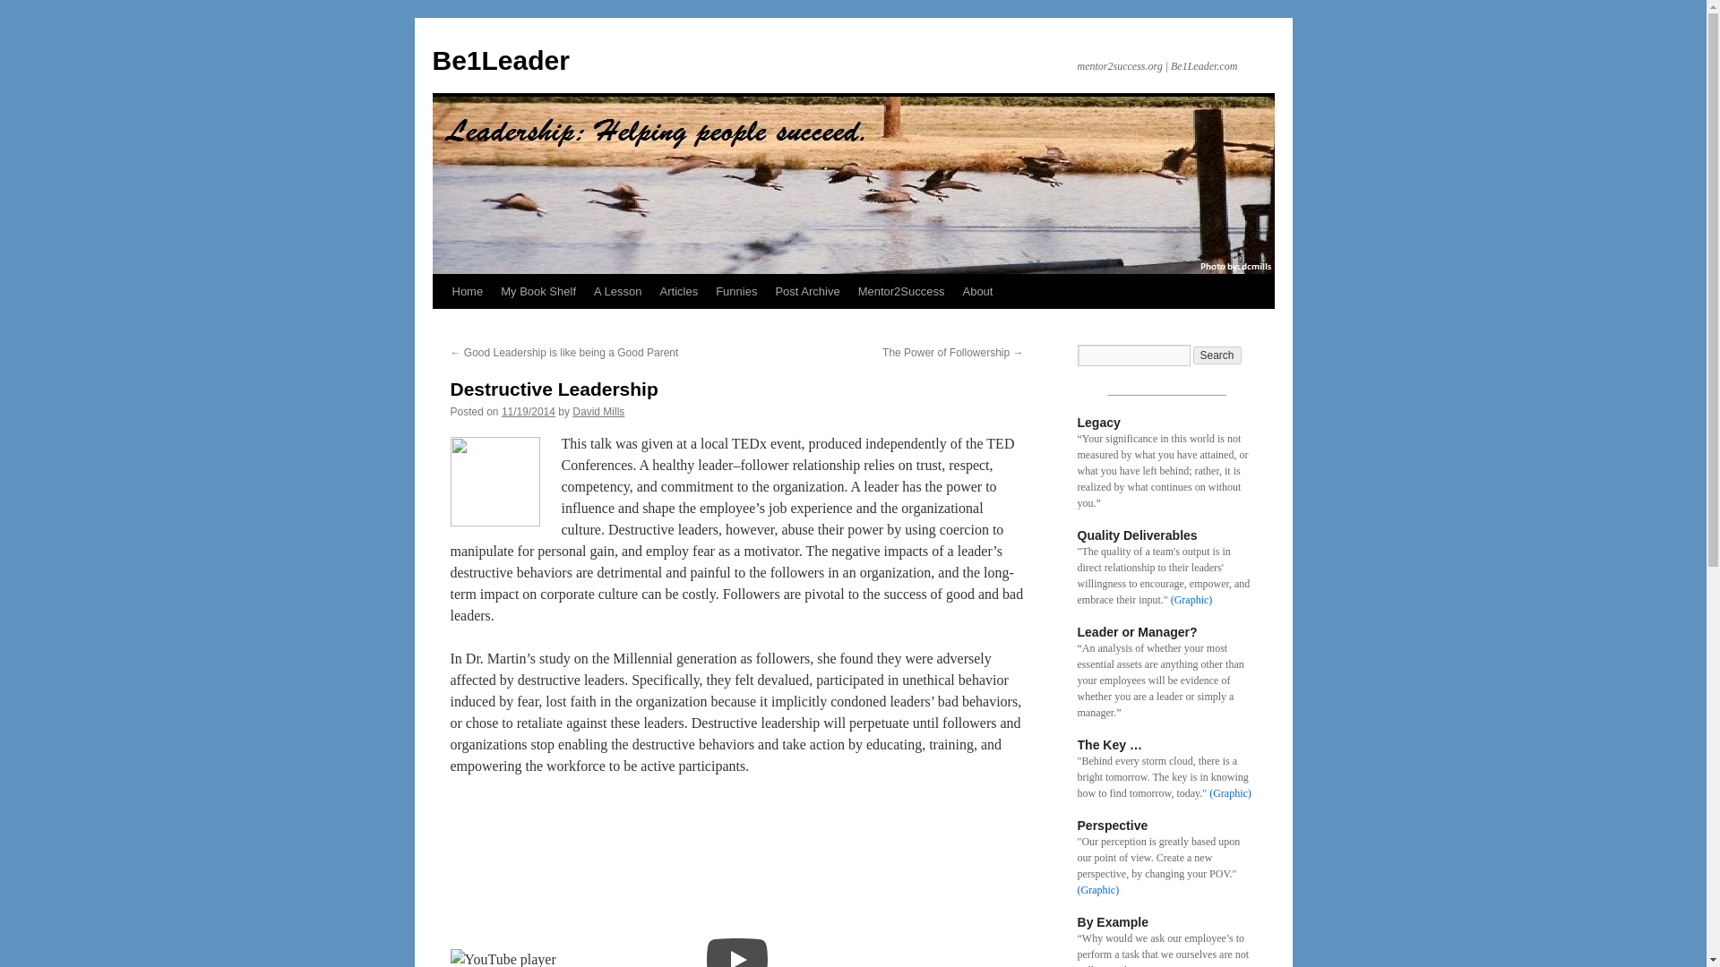  What do you see at coordinates (537, 291) in the screenshot?
I see `My Book Shelf` at bounding box center [537, 291].